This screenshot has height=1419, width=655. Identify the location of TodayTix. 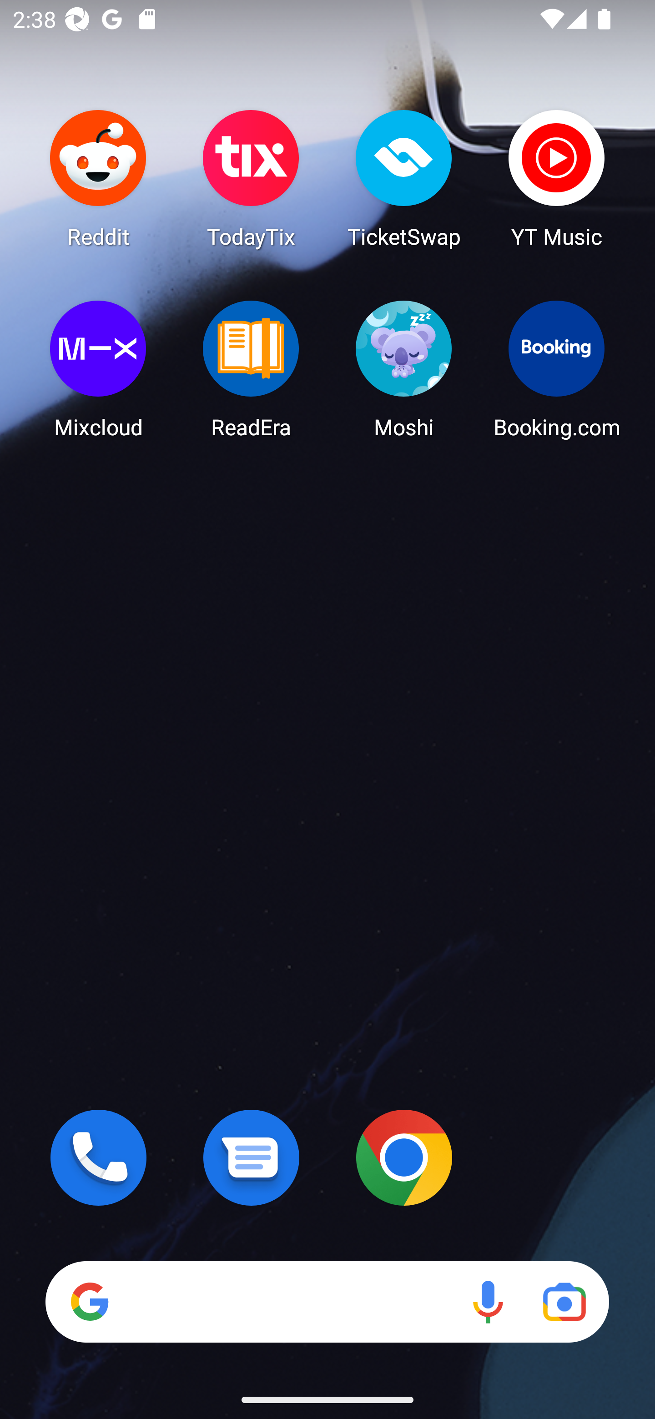
(251, 178).